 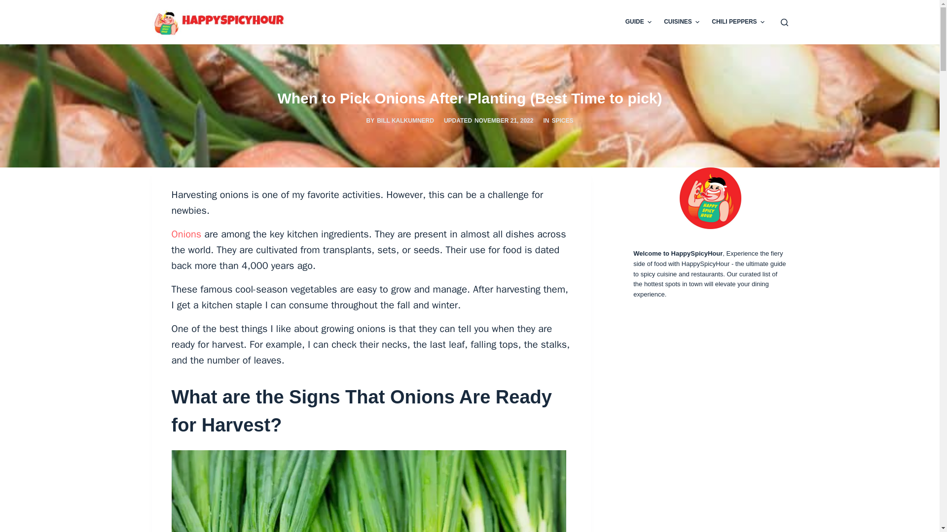 What do you see at coordinates (186, 234) in the screenshot?
I see `Onions` at bounding box center [186, 234].